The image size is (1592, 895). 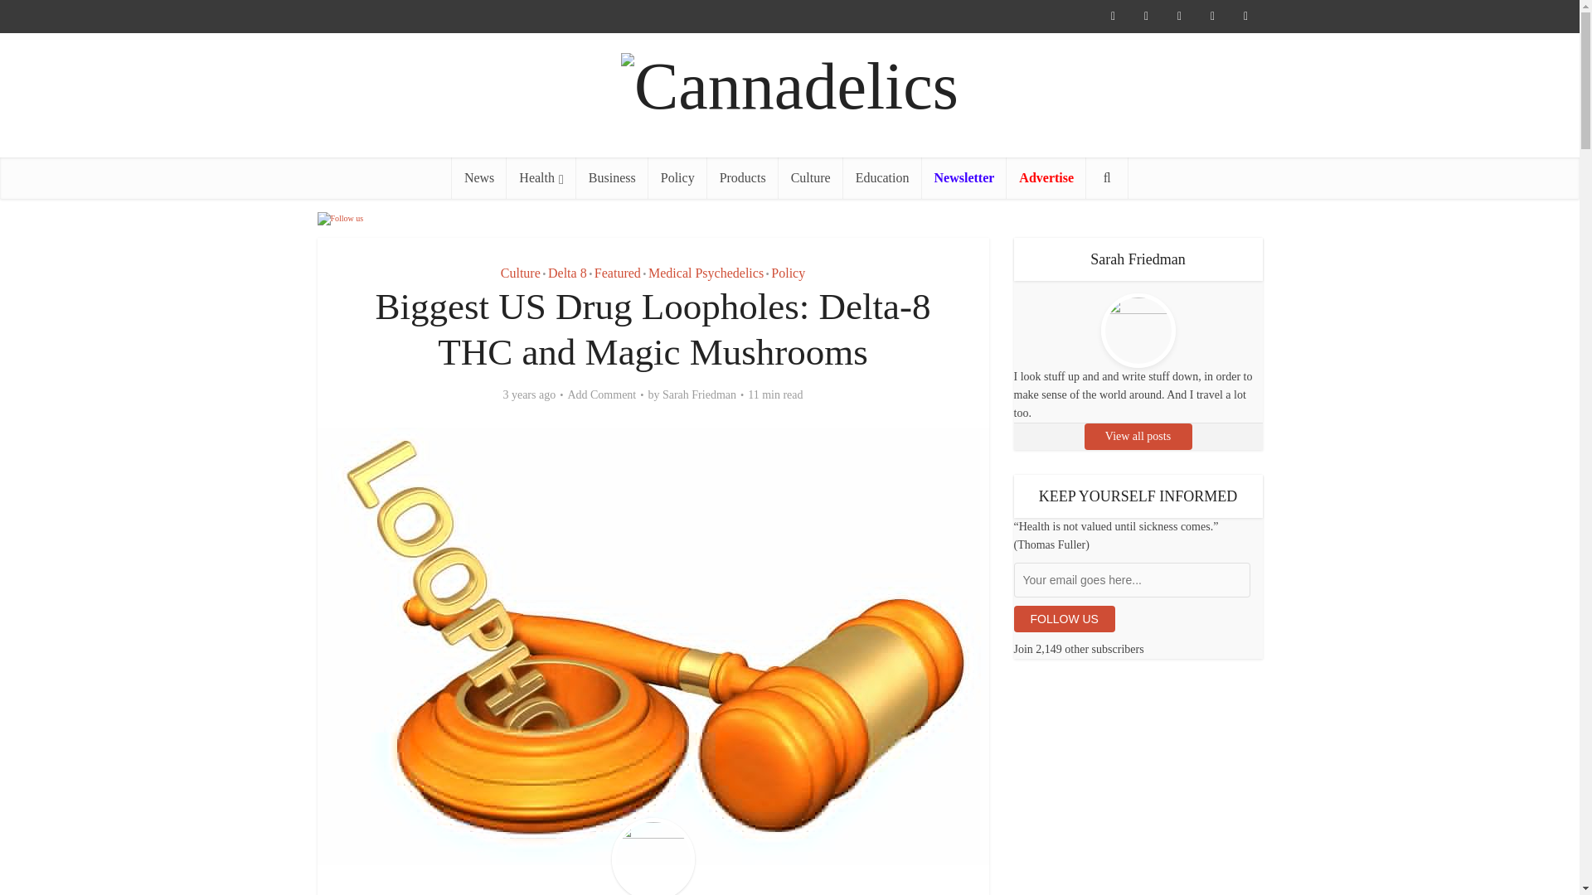 What do you see at coordinates (882, 177) in the screenshot?
I see `Education` at bounding box center [882, 177].